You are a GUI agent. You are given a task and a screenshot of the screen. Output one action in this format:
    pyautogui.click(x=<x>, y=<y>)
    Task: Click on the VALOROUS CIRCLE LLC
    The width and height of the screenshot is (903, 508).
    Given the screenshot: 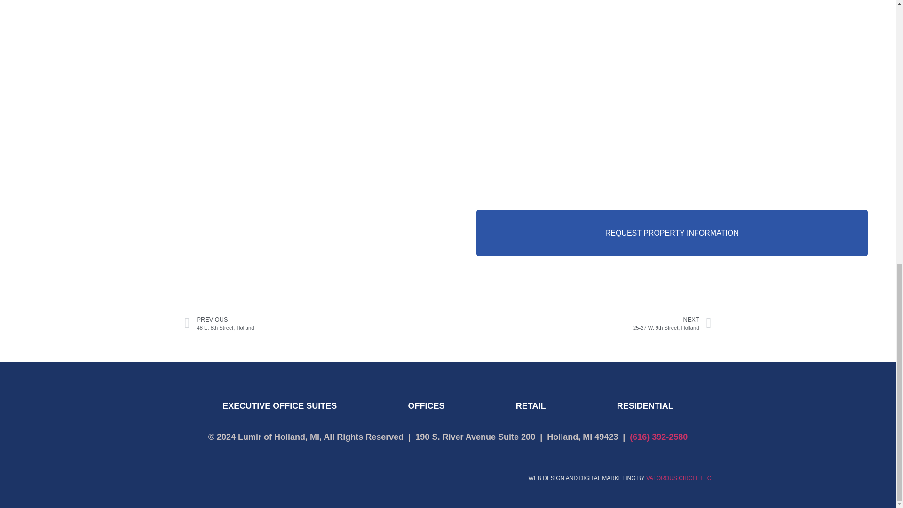 What is the action you would take?
    pyautogui.click(x=316, y=323)
    